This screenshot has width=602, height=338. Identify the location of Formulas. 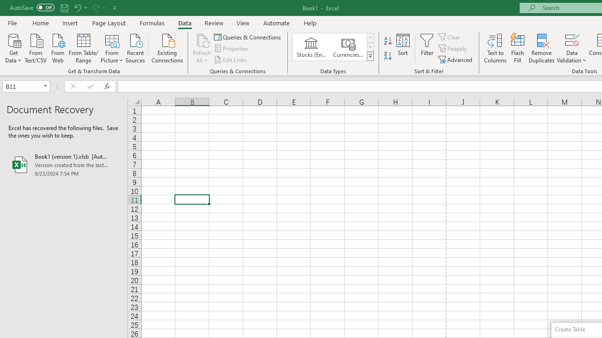
(152, 23).